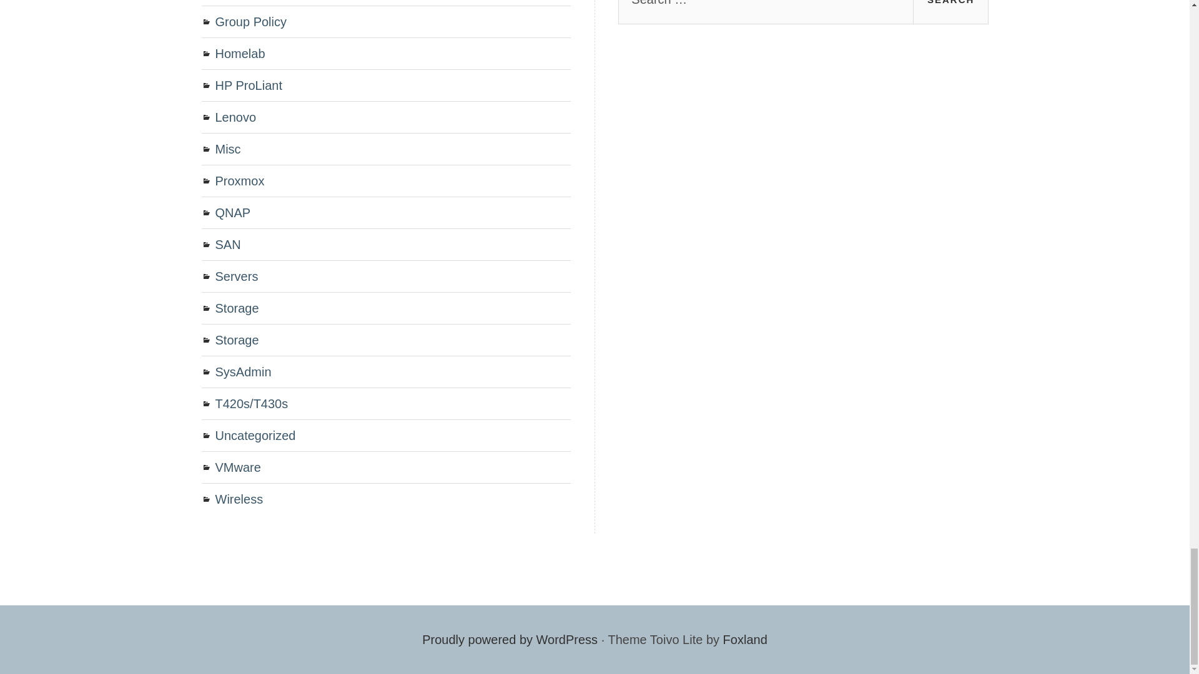 This screenshot has width=1199, height=674. What do you see at coordinates (227, 149) in the screenshot?
I see `Misc` at bounding box center [227, 149].